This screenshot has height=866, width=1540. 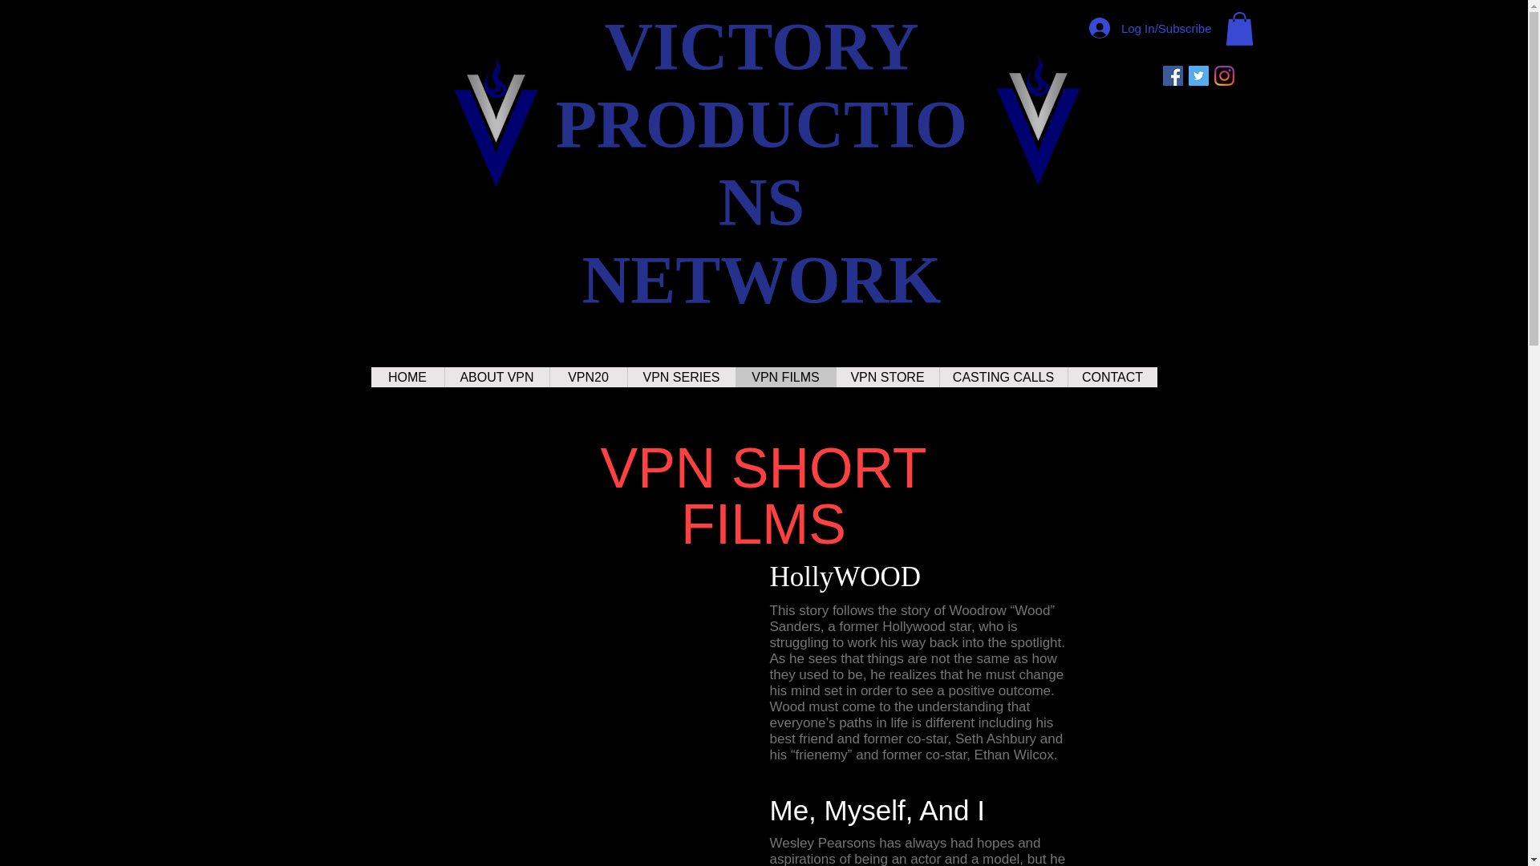 What do you see at coordinates (497, 377) in the screenshot?
I see `ABOUT VPN` at bounding box center [497, 377].